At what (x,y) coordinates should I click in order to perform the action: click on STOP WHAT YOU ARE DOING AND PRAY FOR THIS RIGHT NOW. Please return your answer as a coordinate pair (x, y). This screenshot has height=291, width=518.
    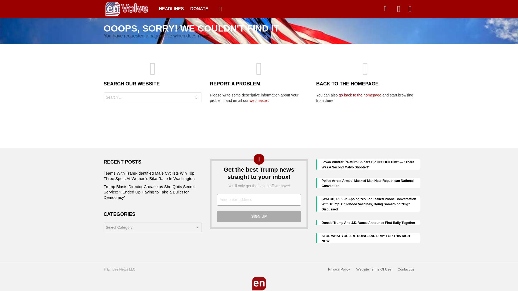
    Looking at the image, I should click on (371, 238).